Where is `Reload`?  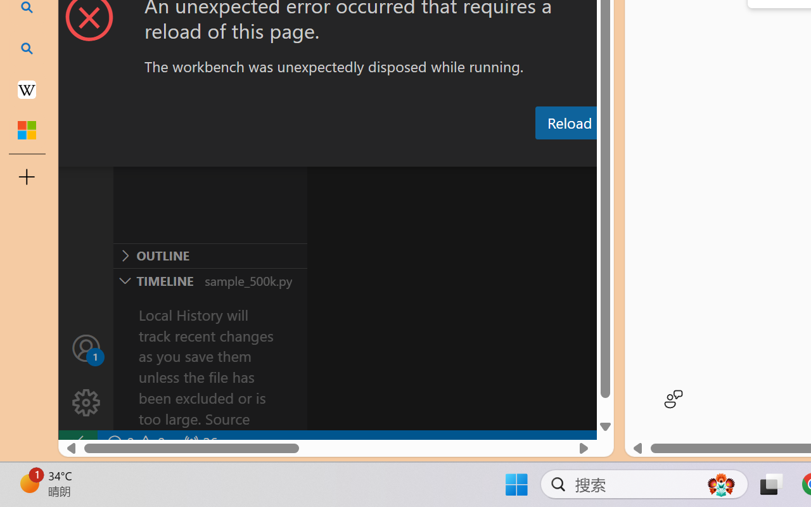
Reload is located at coordinates (569, 123).